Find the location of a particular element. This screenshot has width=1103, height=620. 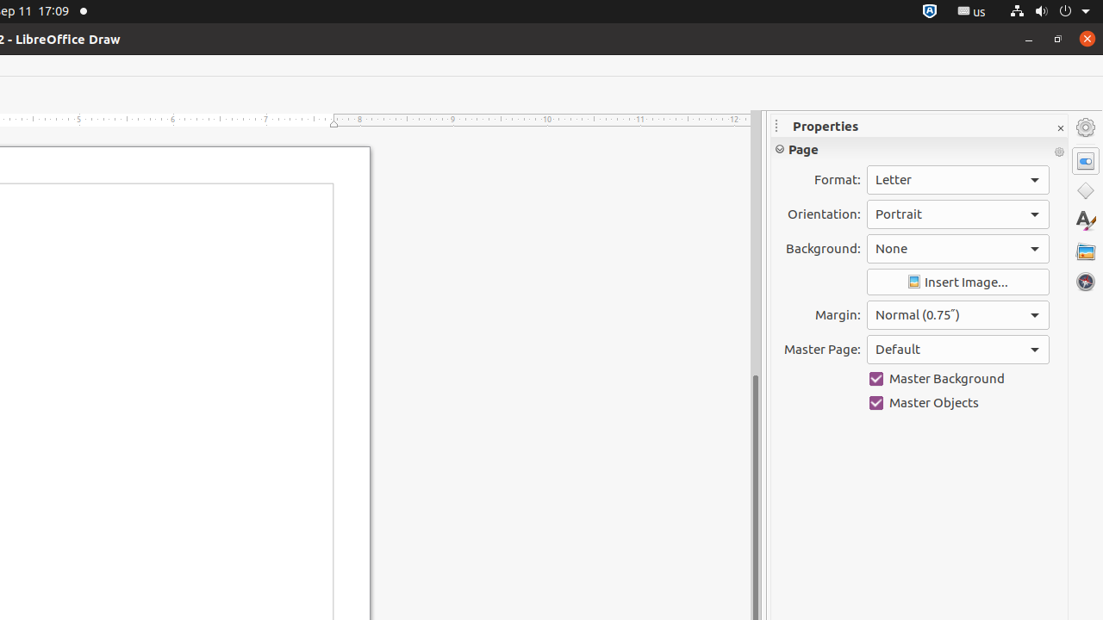

Master Background is located at coordinates (958, 379).